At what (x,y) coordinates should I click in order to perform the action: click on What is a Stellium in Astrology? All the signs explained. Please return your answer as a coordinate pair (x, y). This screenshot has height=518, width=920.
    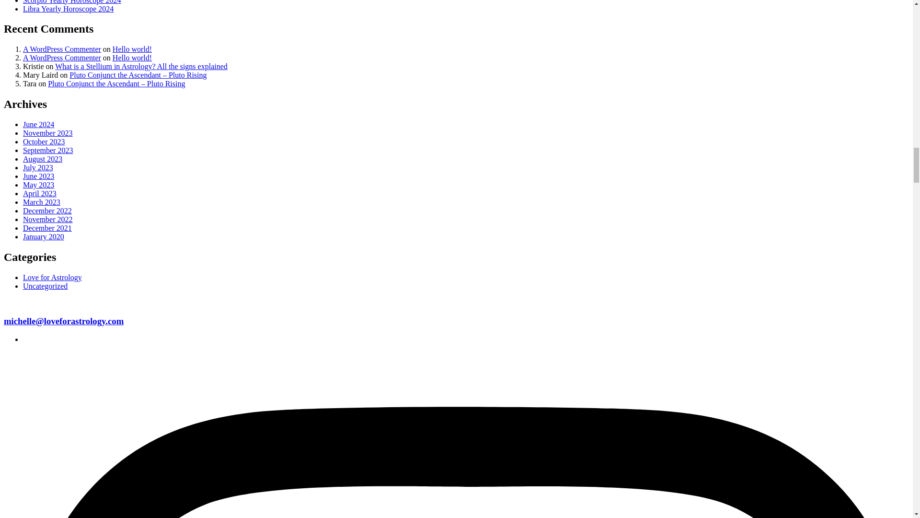
    Looking at the image, I should click on (141, 66).